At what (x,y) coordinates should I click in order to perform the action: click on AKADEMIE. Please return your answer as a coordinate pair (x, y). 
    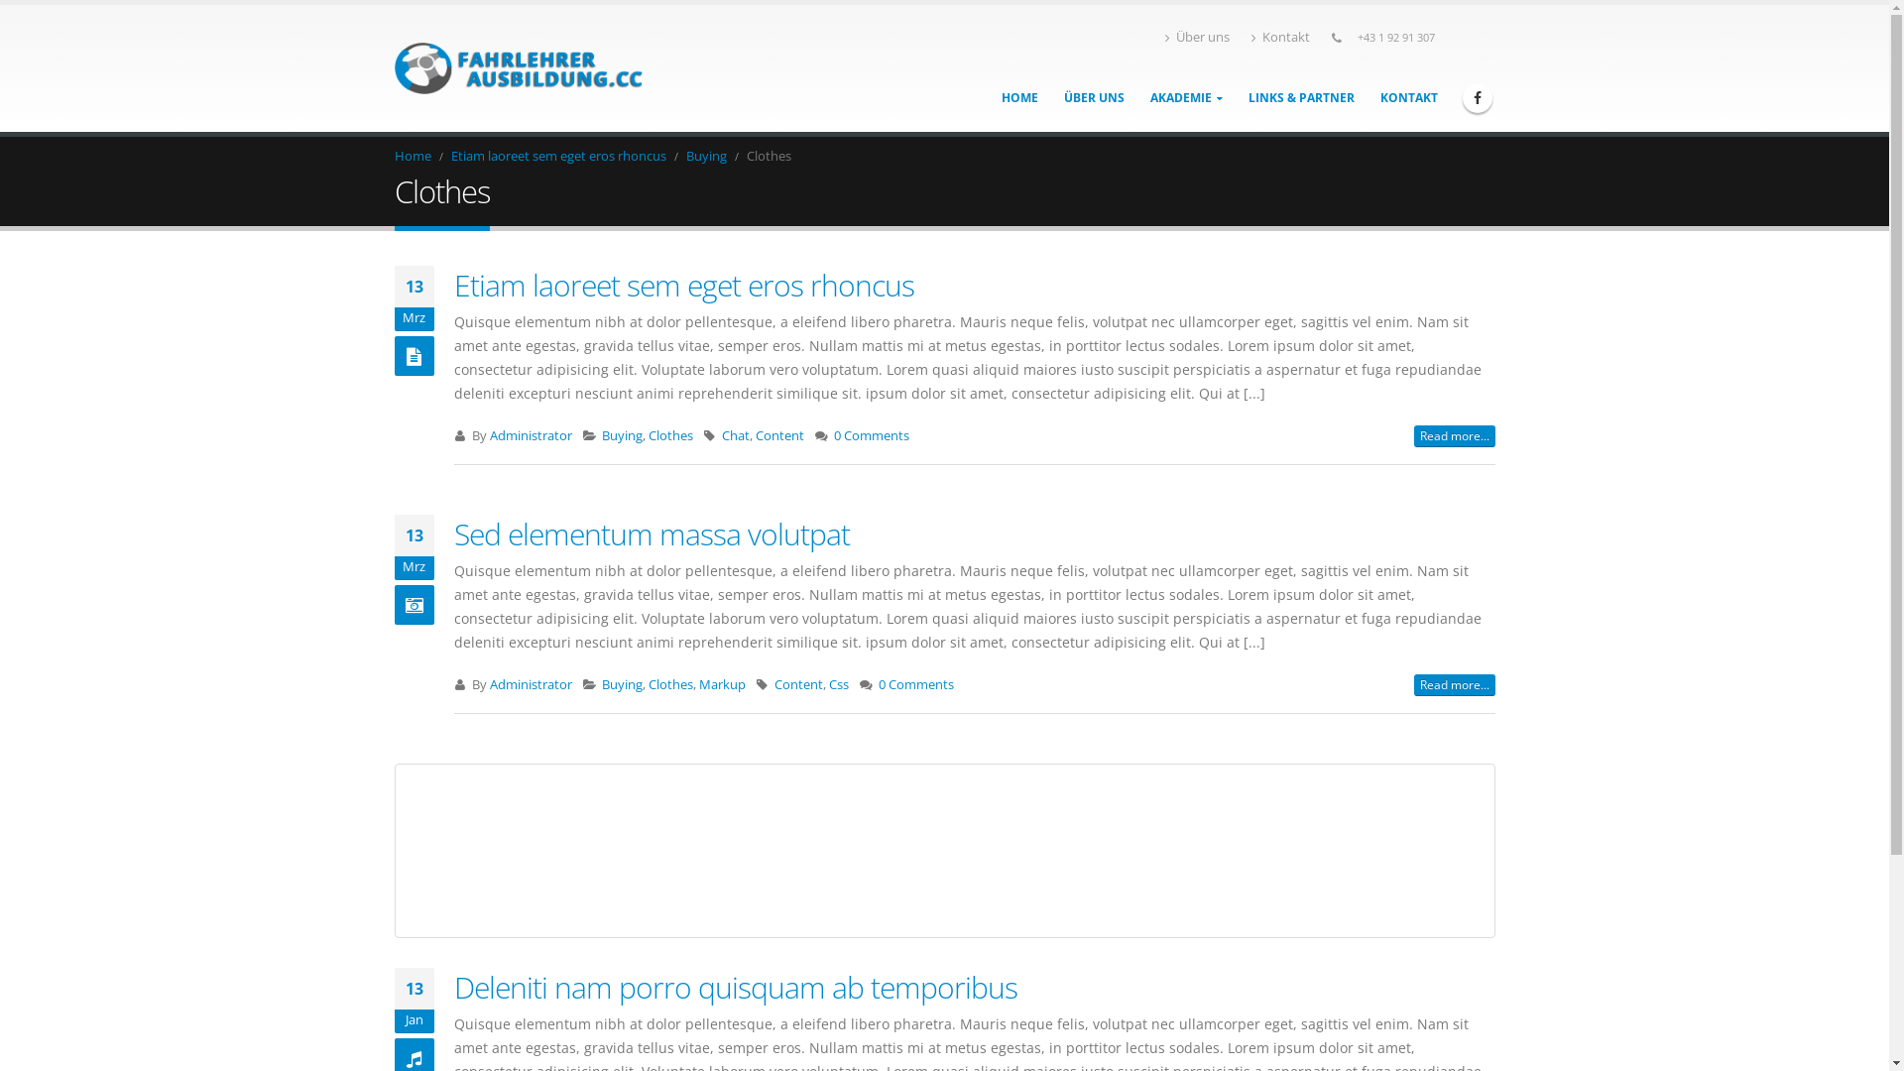
    Looking at the image, I should click on (1186, 97).